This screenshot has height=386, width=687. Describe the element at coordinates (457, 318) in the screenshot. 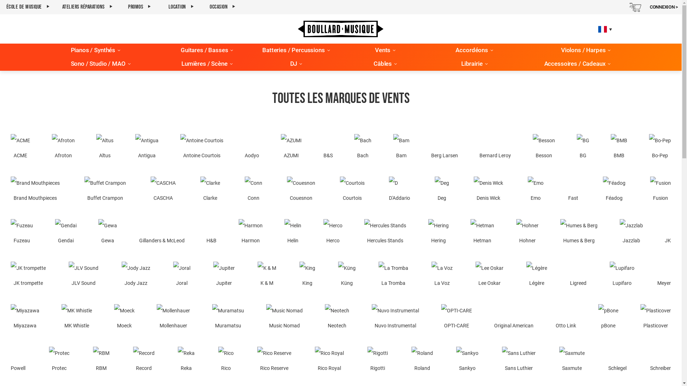

I see `OPTI-CARE` at that location.